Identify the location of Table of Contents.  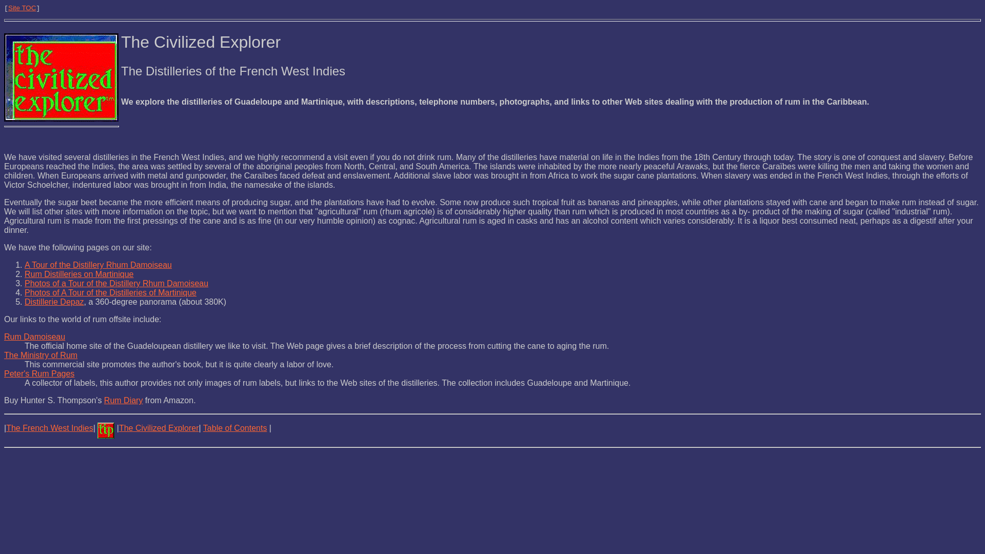
(235, 428).